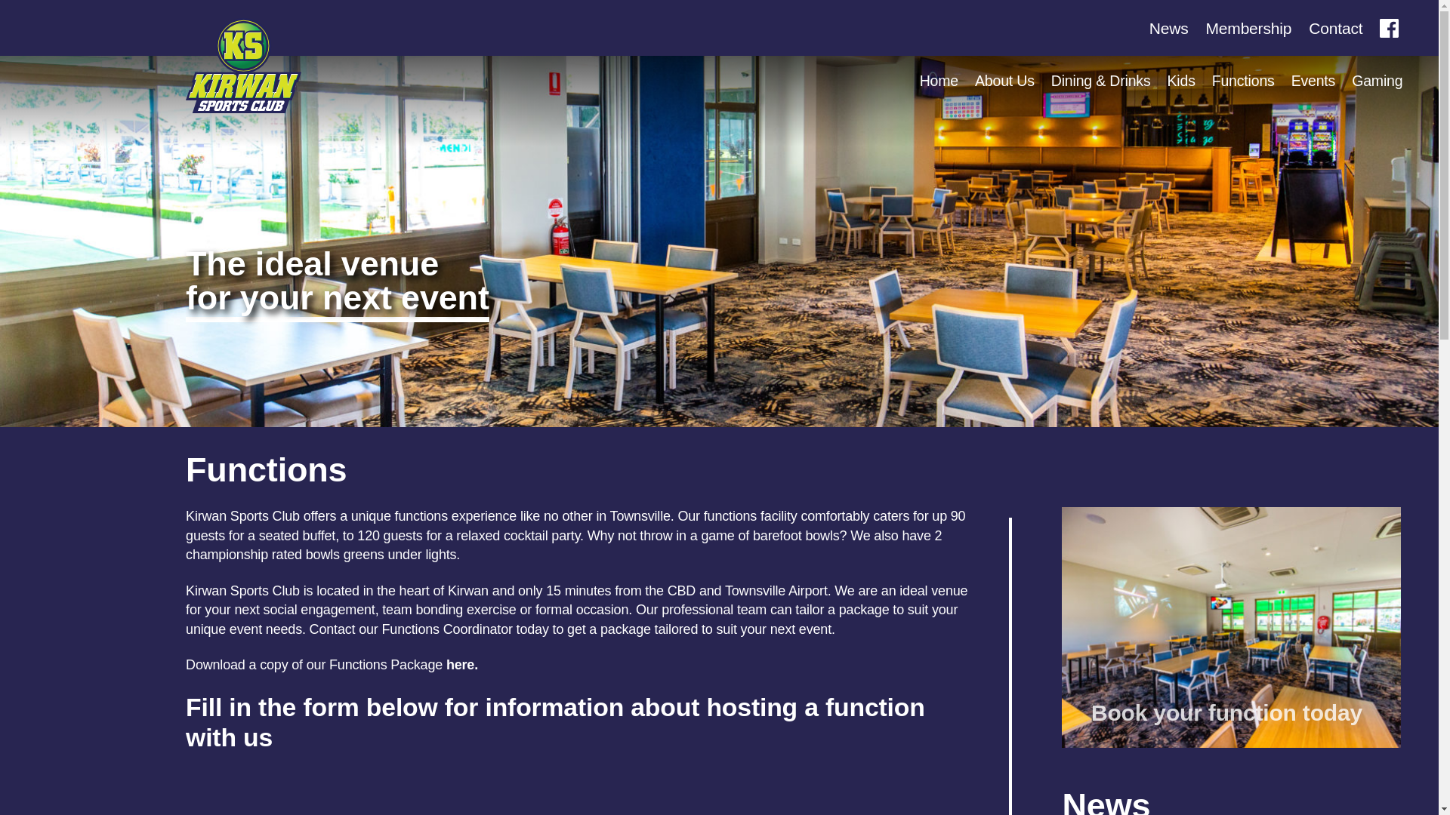  What do you see at coordinates (1391, 27) in the screenshot?
I see `Facebook` at bounding box center [1391, 27].